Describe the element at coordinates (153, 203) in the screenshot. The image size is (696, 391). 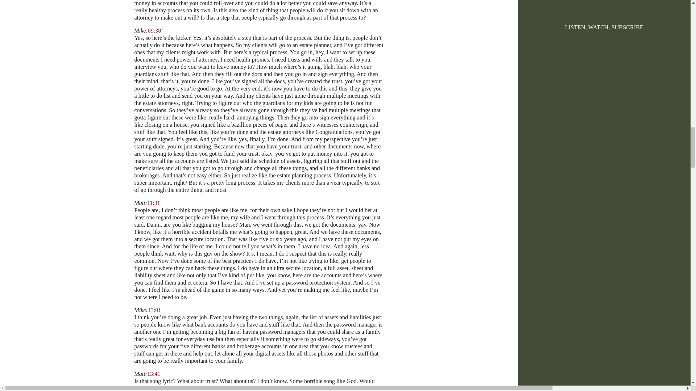
I see `11:31` at that location.